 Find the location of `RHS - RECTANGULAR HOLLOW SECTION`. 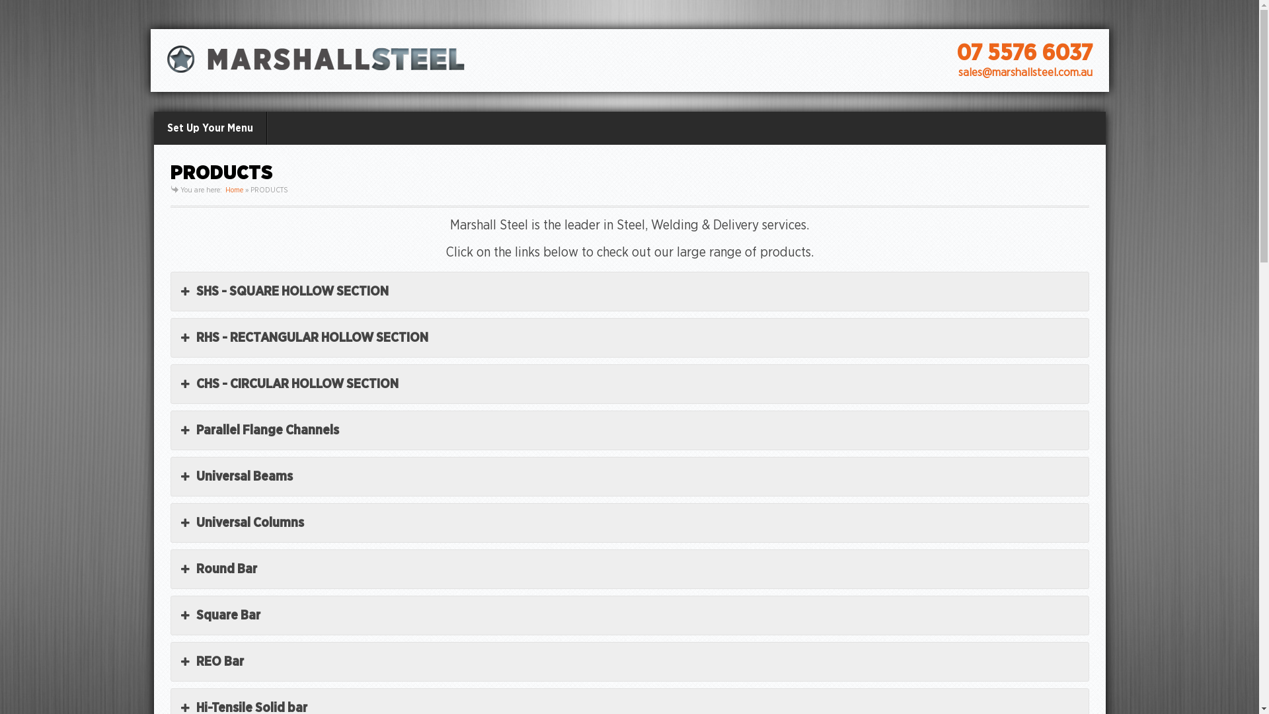

RHS - RECTANGULAR HOLLOW SECTION is located at coordinates (629, 338).